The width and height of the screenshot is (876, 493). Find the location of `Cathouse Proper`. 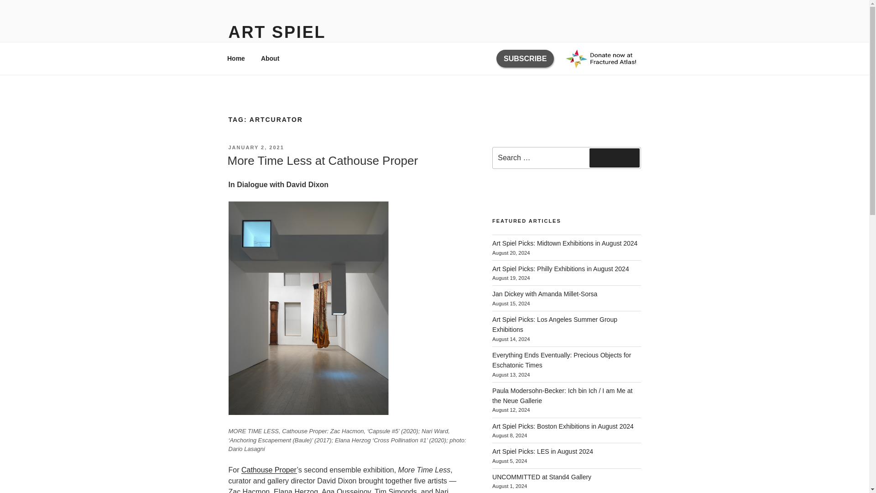

Cathouse Proper is located at coordinates (269, 469).